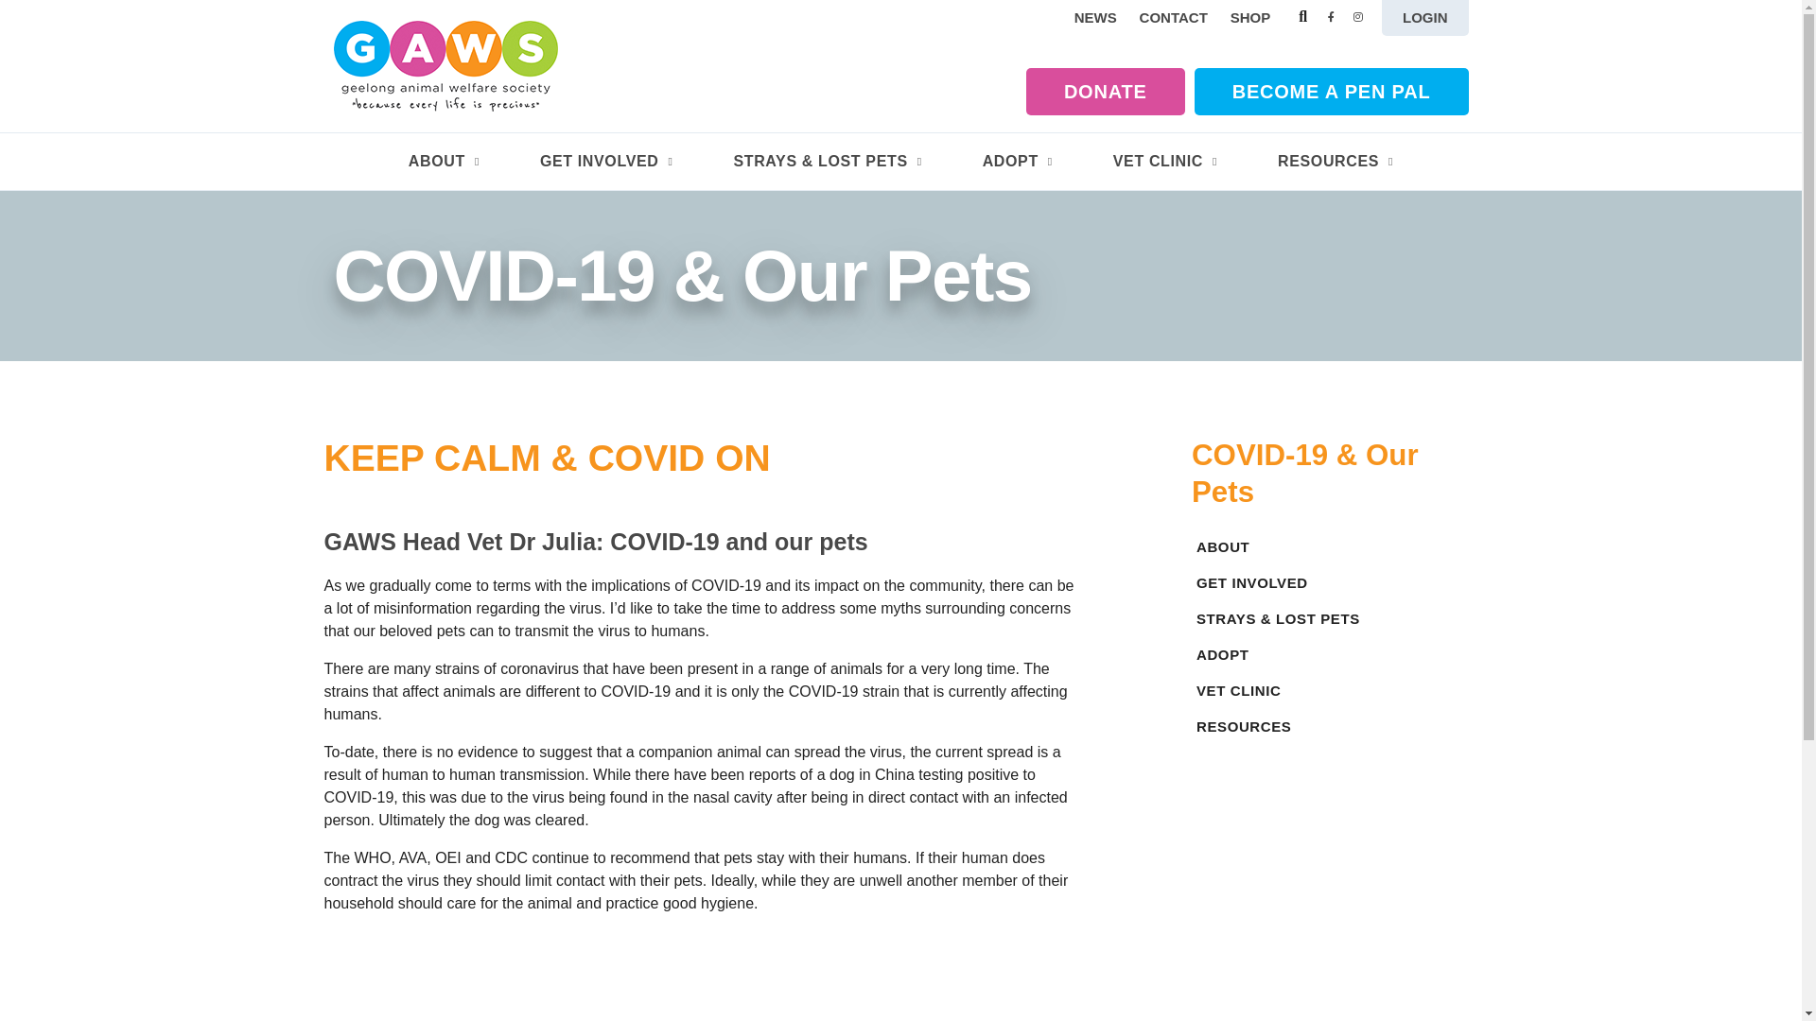 This screenshot has width=1816, height=1021. I want to click on GET INVOLVED, so click(607, 162).